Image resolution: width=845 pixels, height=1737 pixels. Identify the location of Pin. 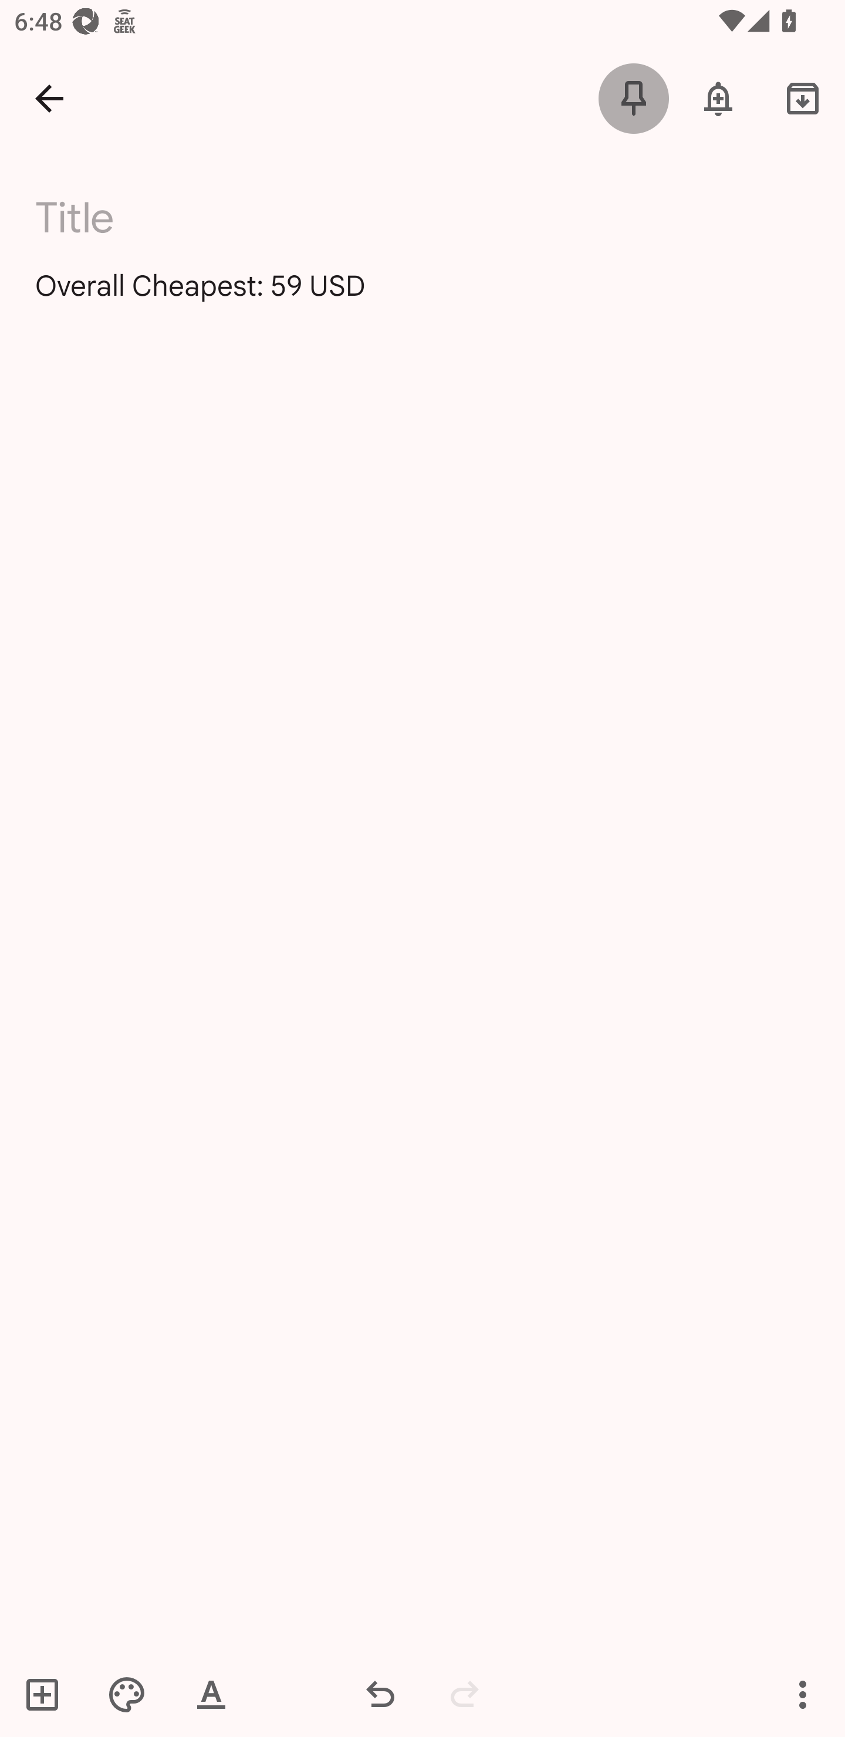
(634, 97).